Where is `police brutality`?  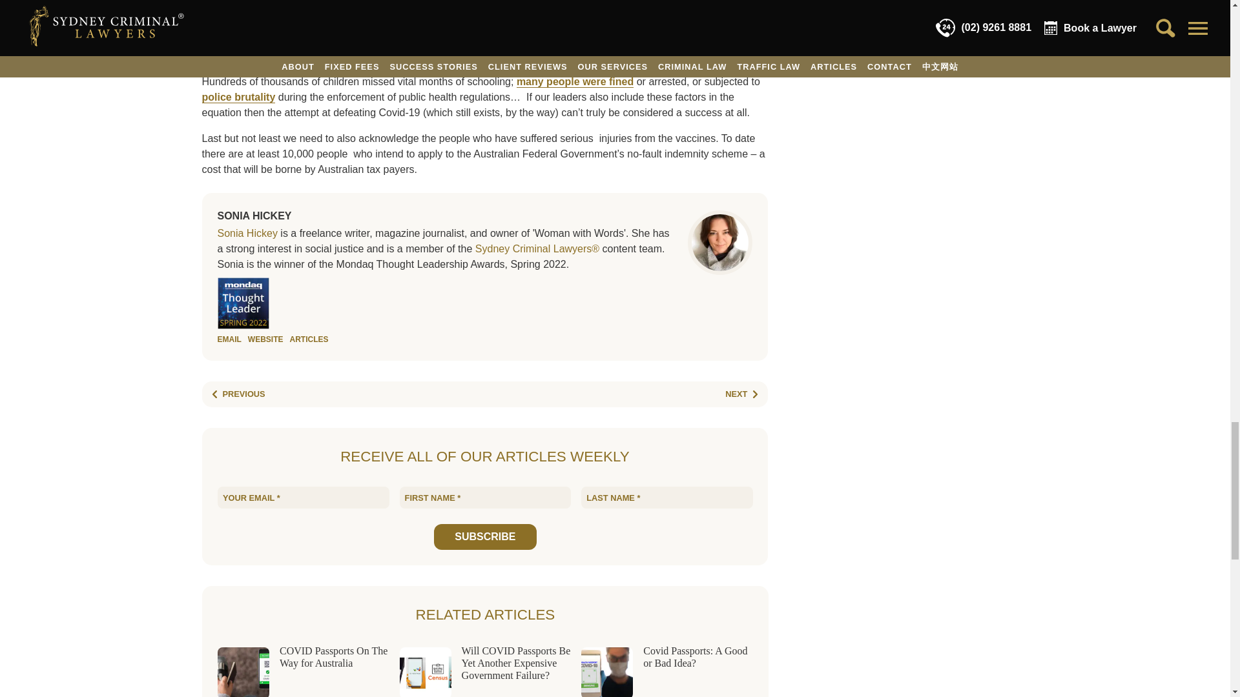 police brutality is located at coordinates (480, 105).